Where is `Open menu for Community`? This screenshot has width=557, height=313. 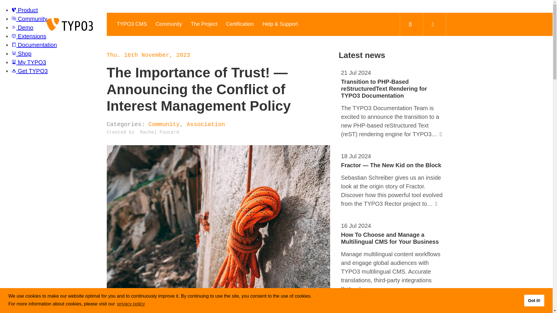 Open menu for Community is located at coordinates (169, 24).